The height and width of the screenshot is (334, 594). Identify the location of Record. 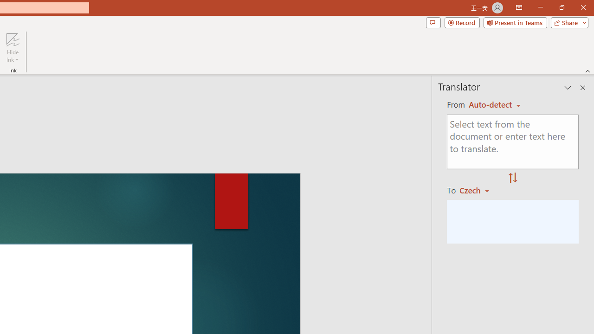
(462, 22).